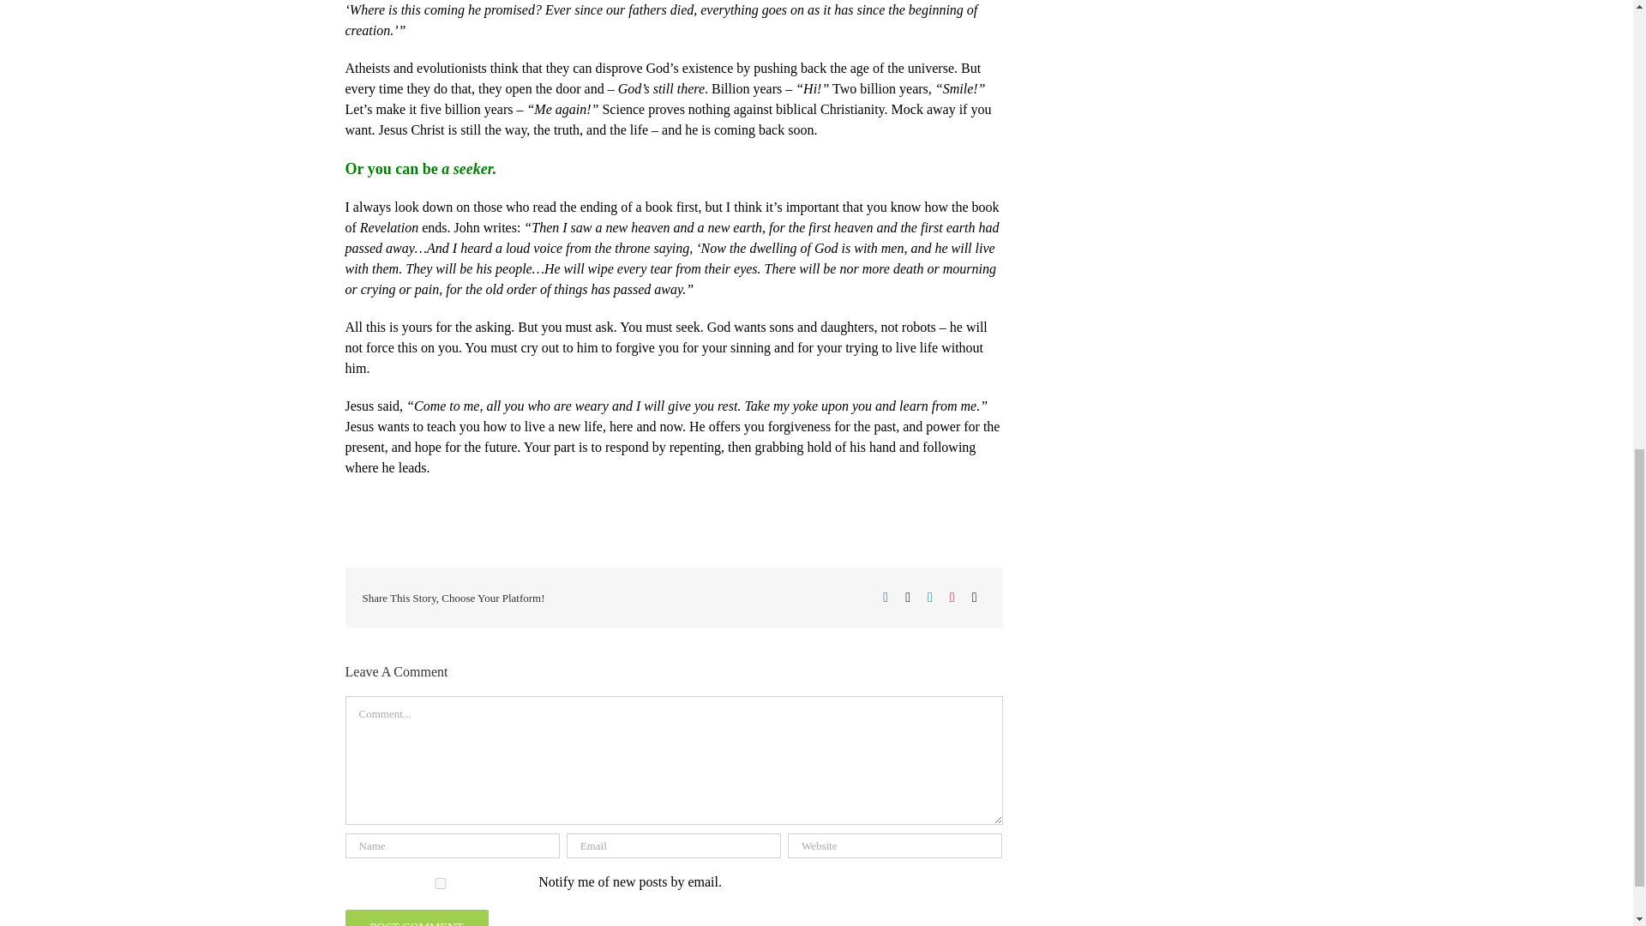 The width and height of the screenshot is (1646, 926). I want to click on Pinterest, so click(952, 597).